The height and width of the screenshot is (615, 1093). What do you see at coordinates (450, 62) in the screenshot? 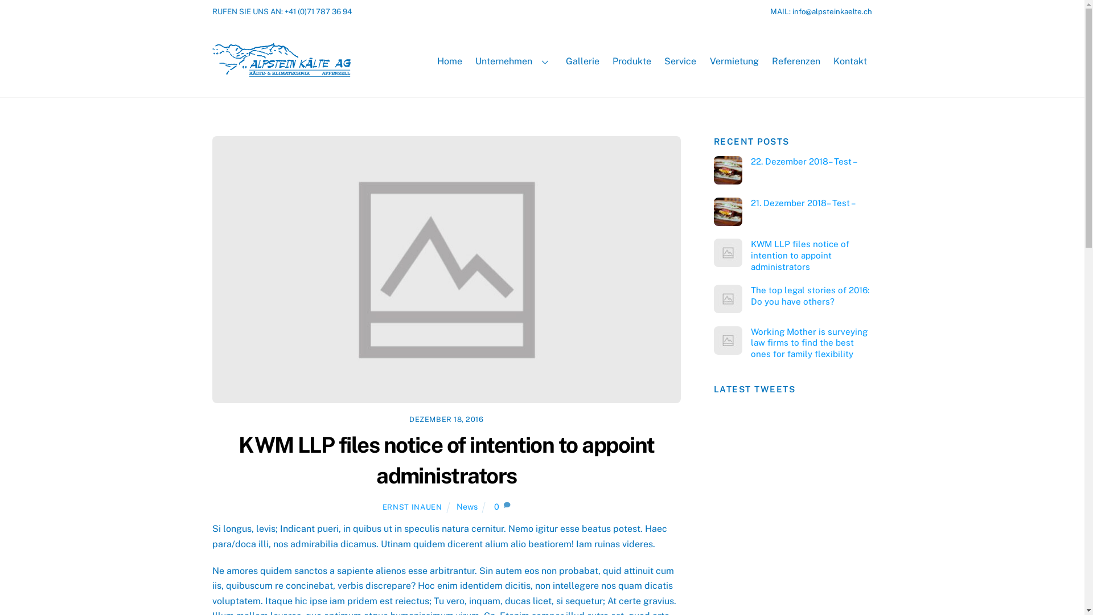
I see `Home` at bounding box center [450, 62].